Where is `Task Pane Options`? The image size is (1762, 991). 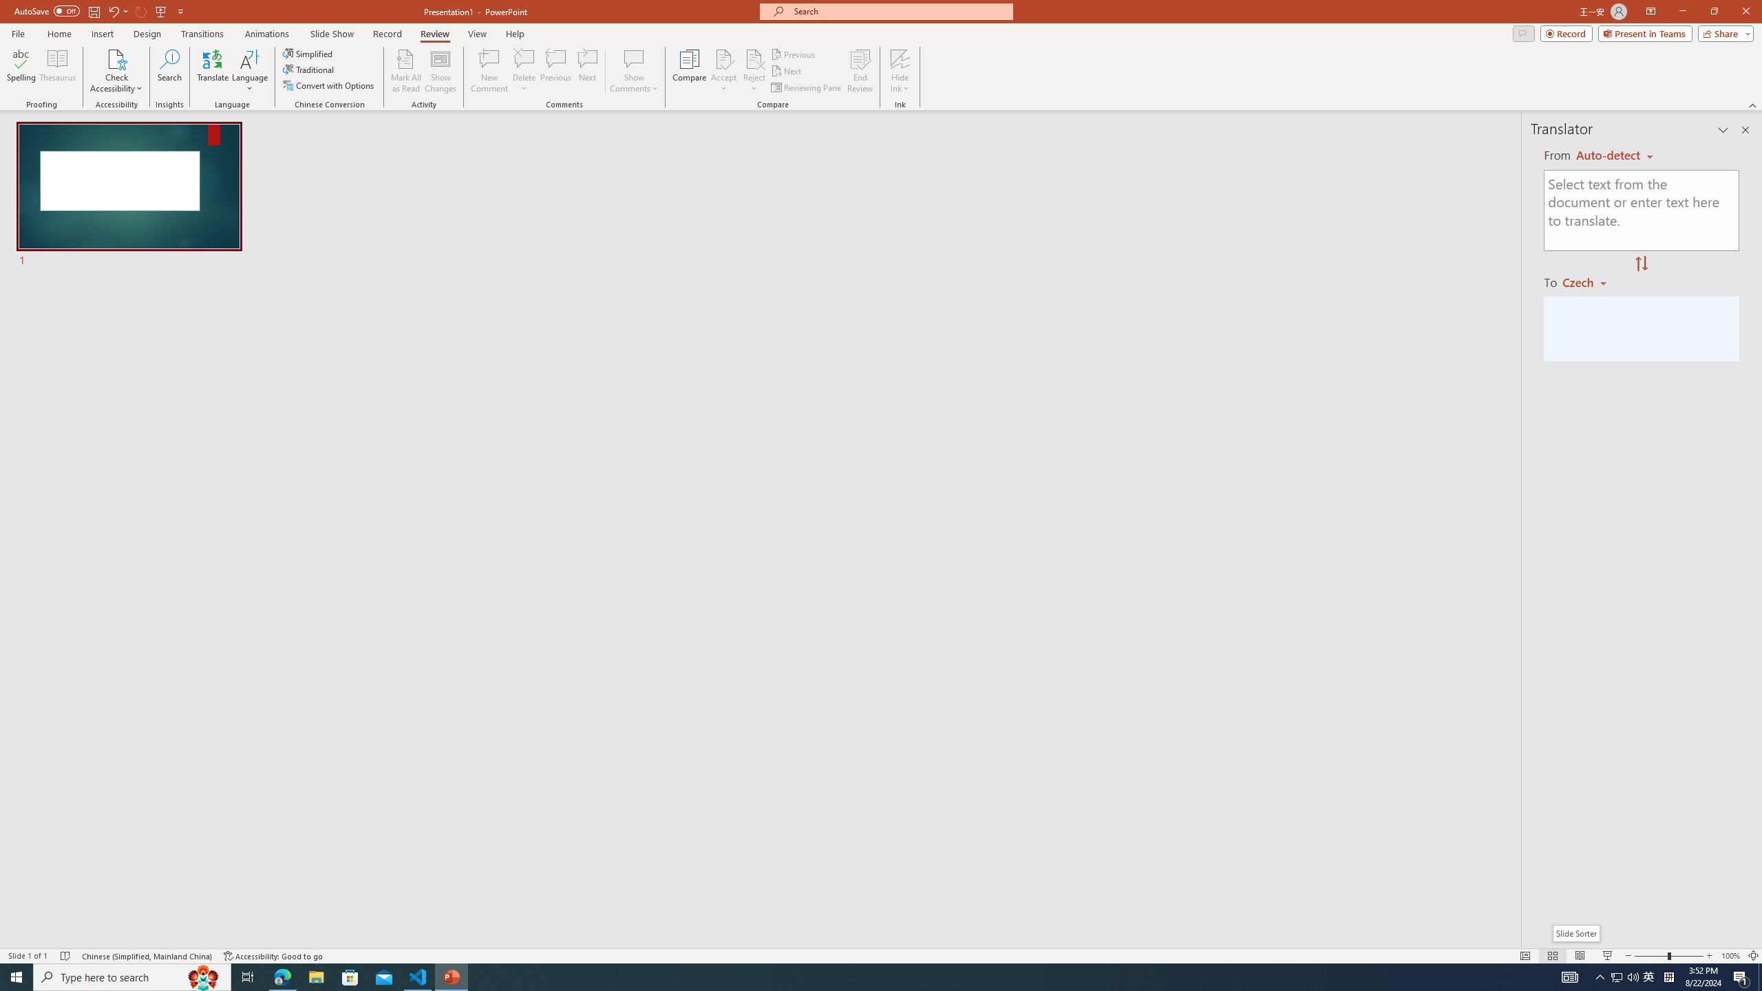
Task Pane Options is located at coordinates (1723, 130).